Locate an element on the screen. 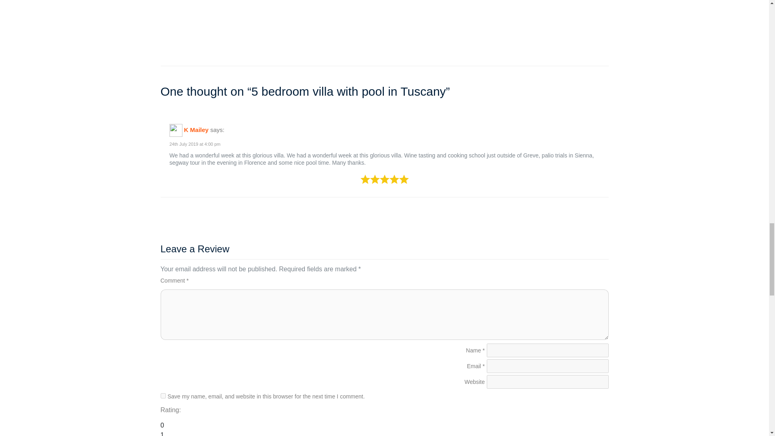 The width and height of the screenshot is (775, 436). yes is located at coordinates (163, 396).